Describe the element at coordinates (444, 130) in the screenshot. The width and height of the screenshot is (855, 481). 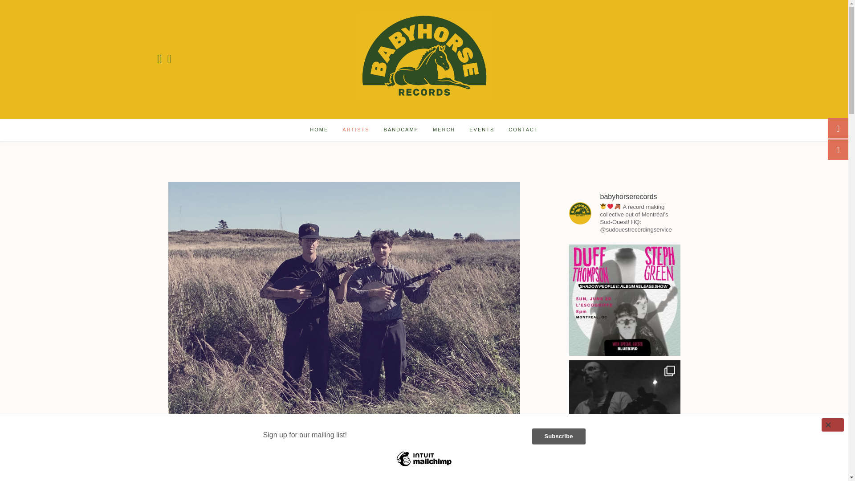
I see `MERCH` at that location.